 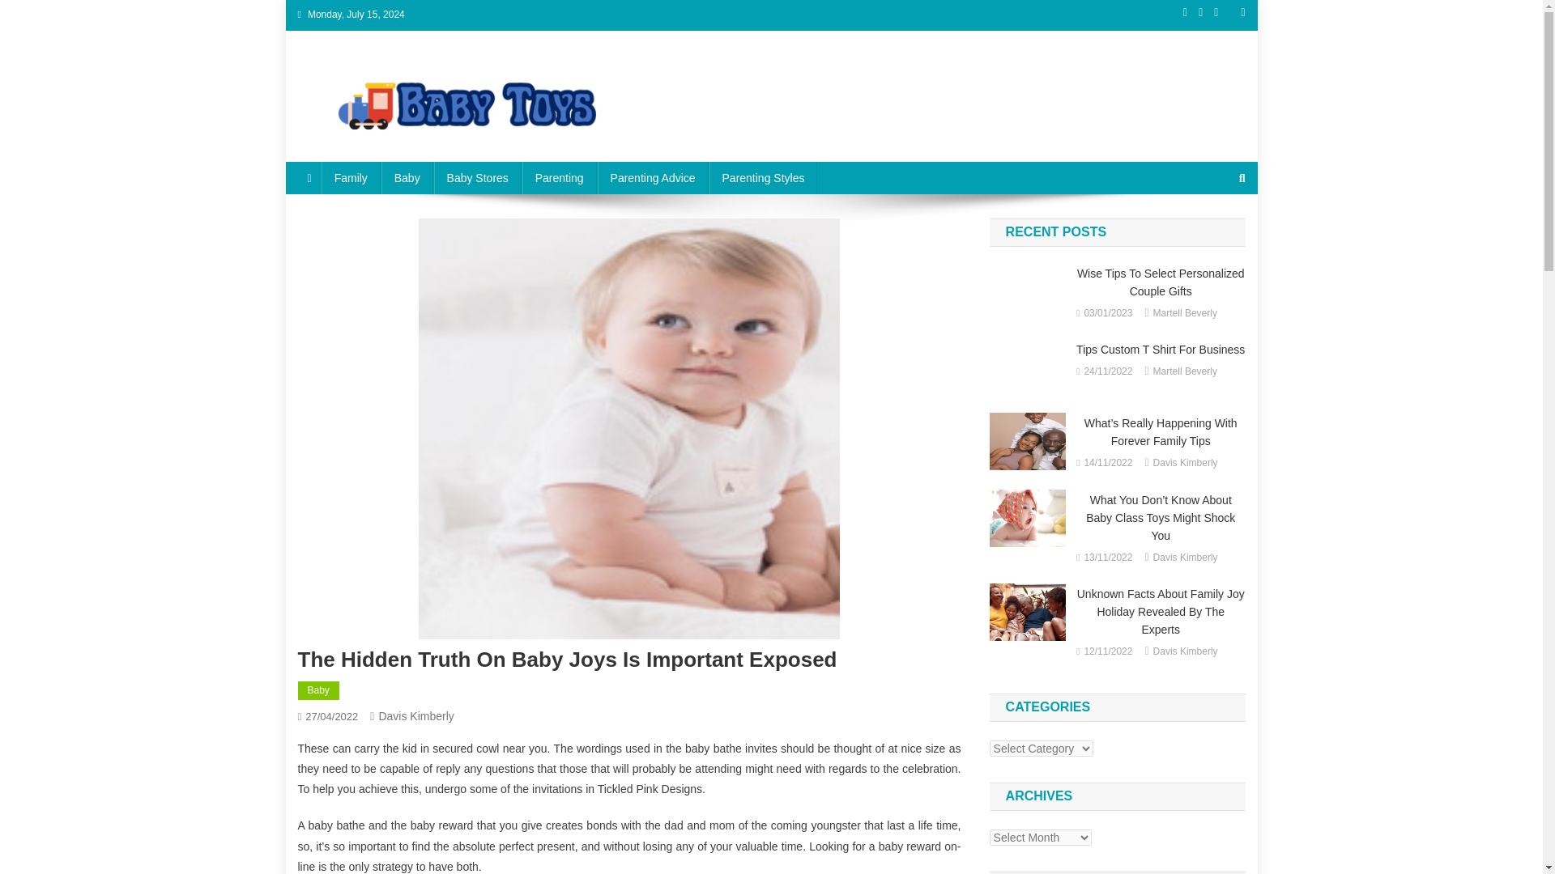 What do you see at coordinates (351, 177) in the screenshot?
I see `Family` at bounding box center [351, 177].